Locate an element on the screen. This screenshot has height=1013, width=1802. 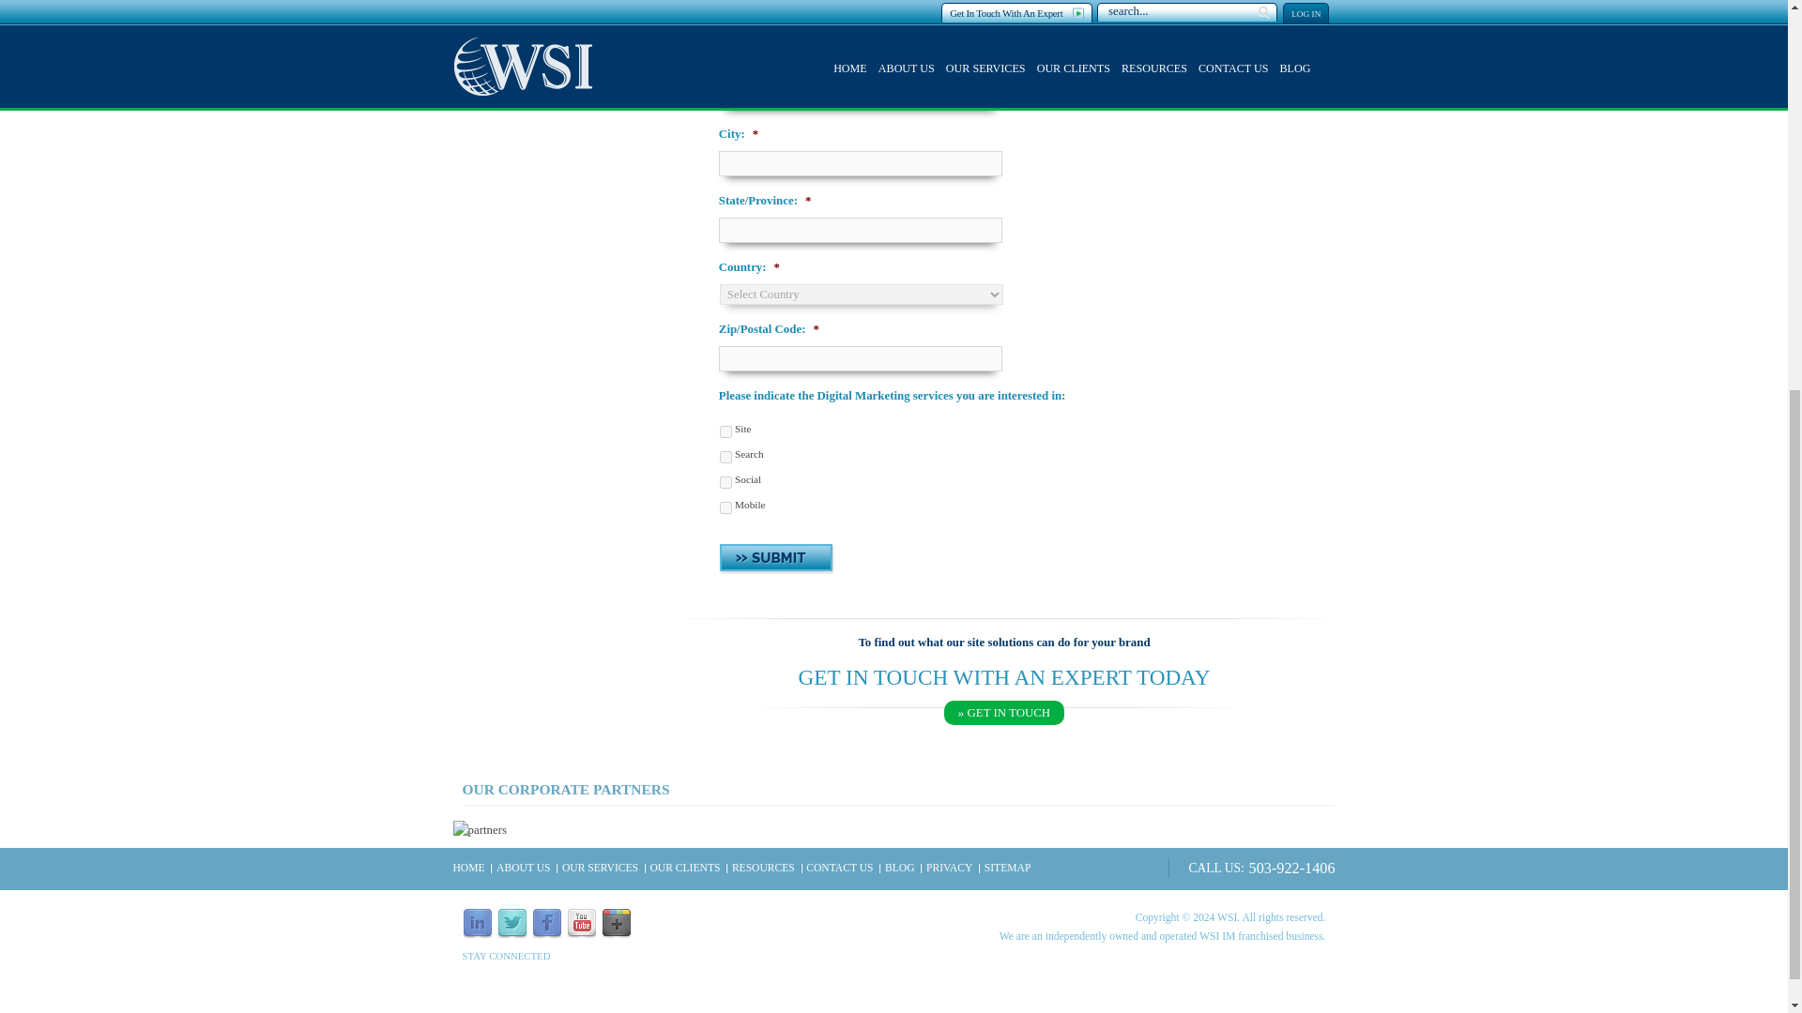
Mobile is located at coordinates (725, 506).